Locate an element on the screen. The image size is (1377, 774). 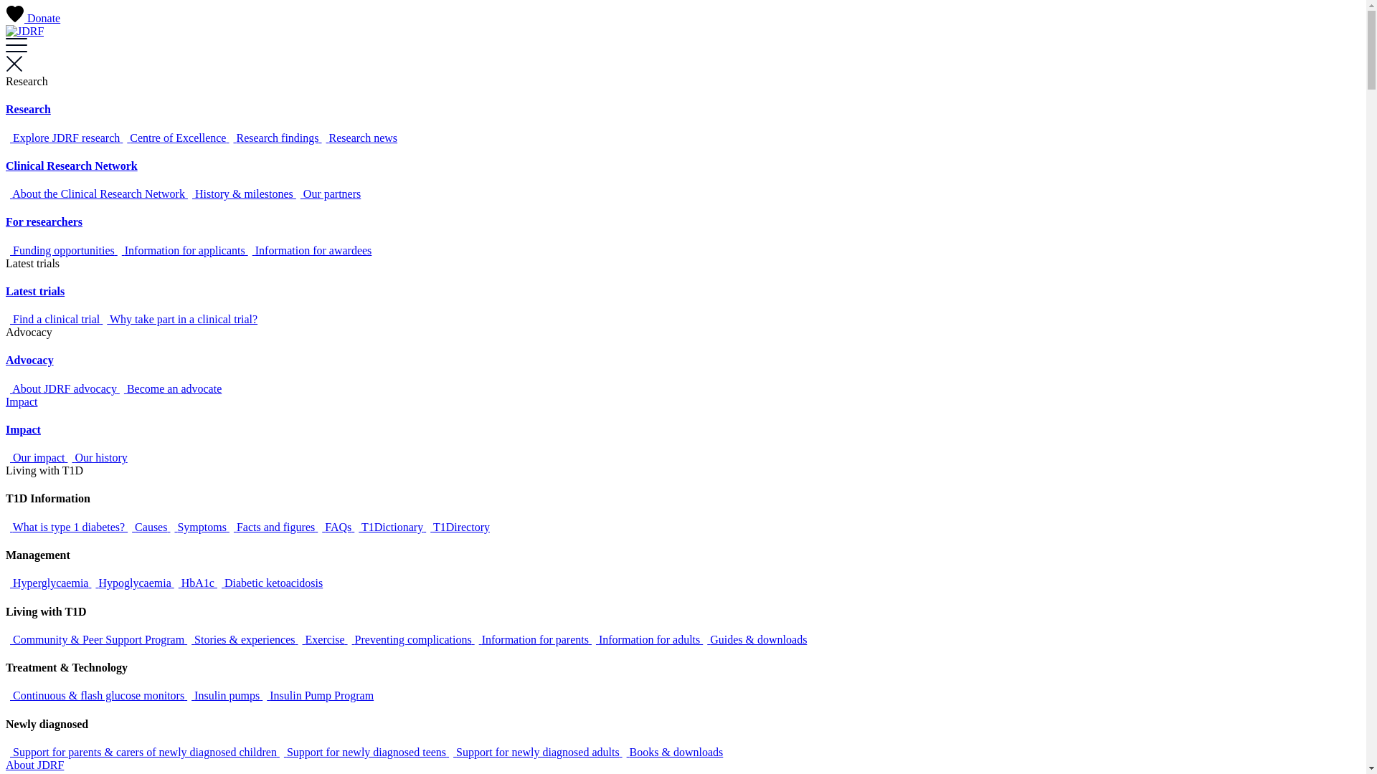
Hypoglycaemia is located at coordinates (132, 583).